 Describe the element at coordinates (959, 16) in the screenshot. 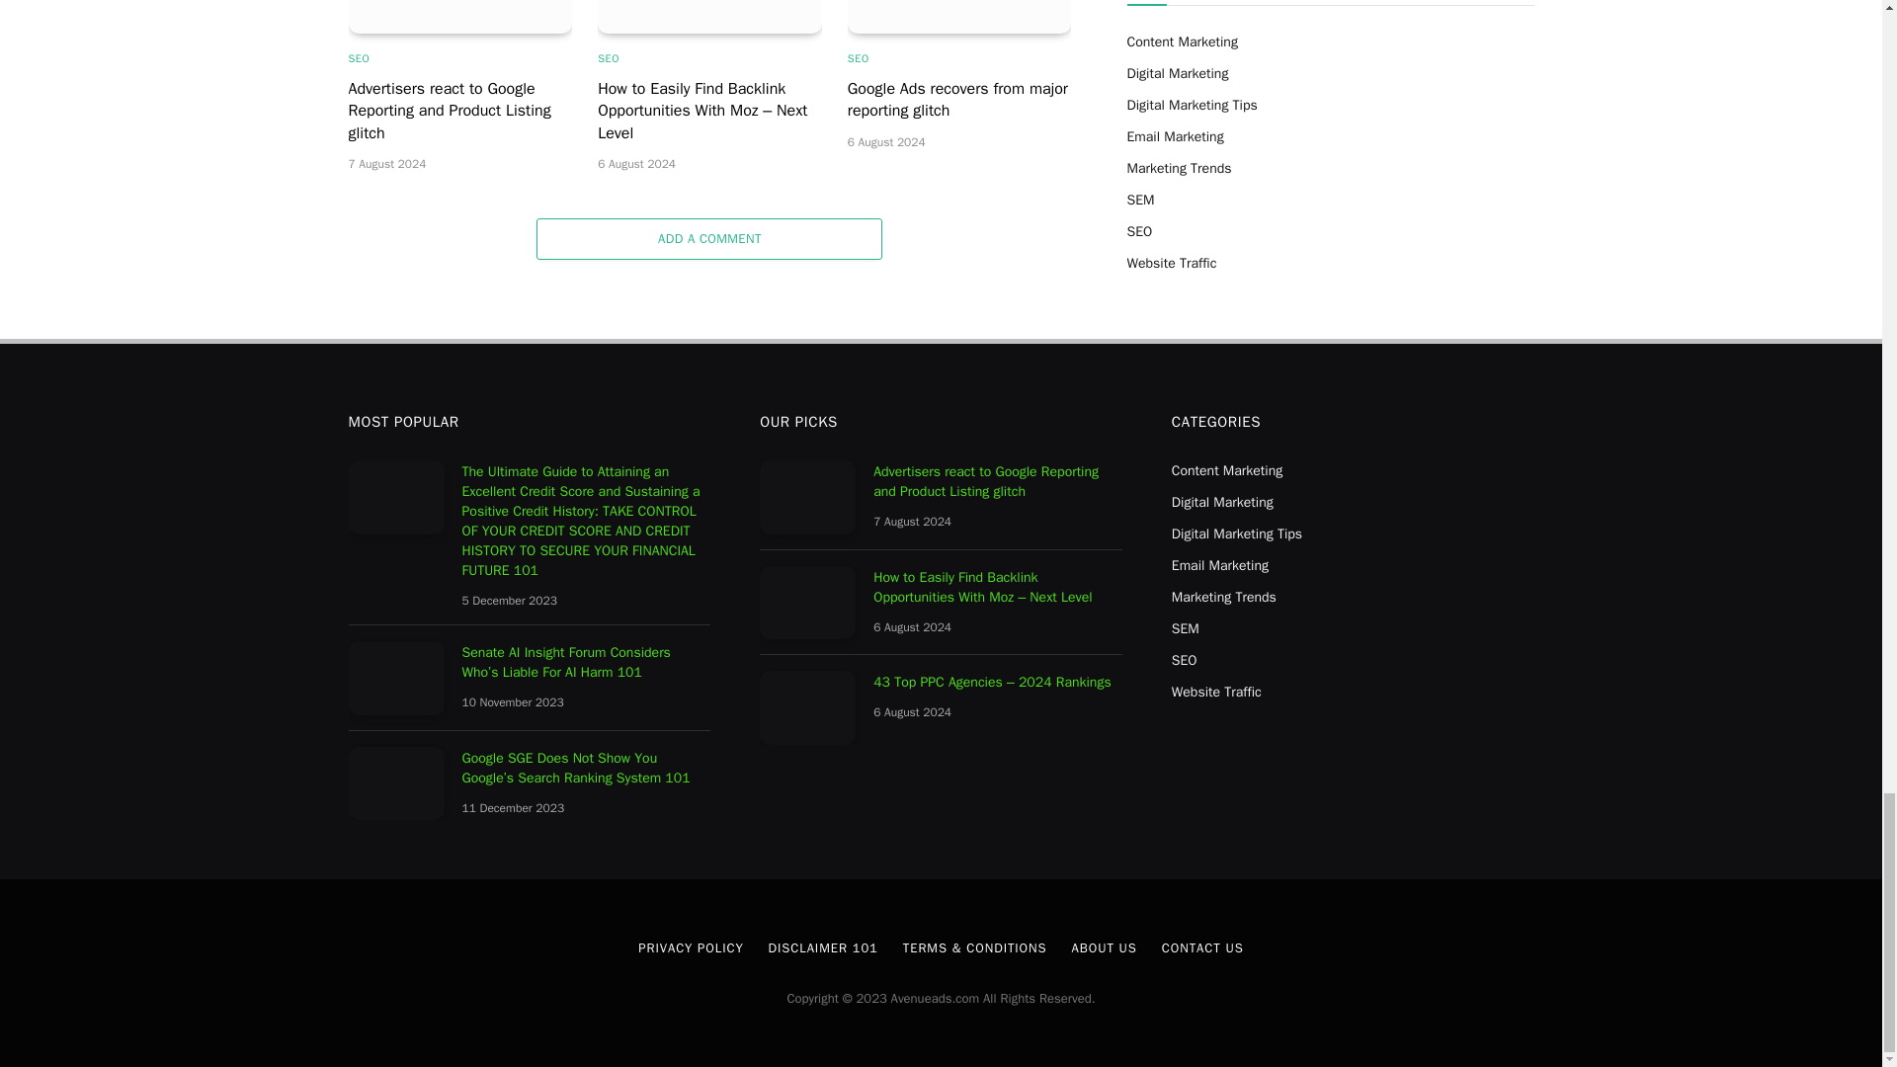

I see `Google Ads recovers from major reporting glitch` at that location.